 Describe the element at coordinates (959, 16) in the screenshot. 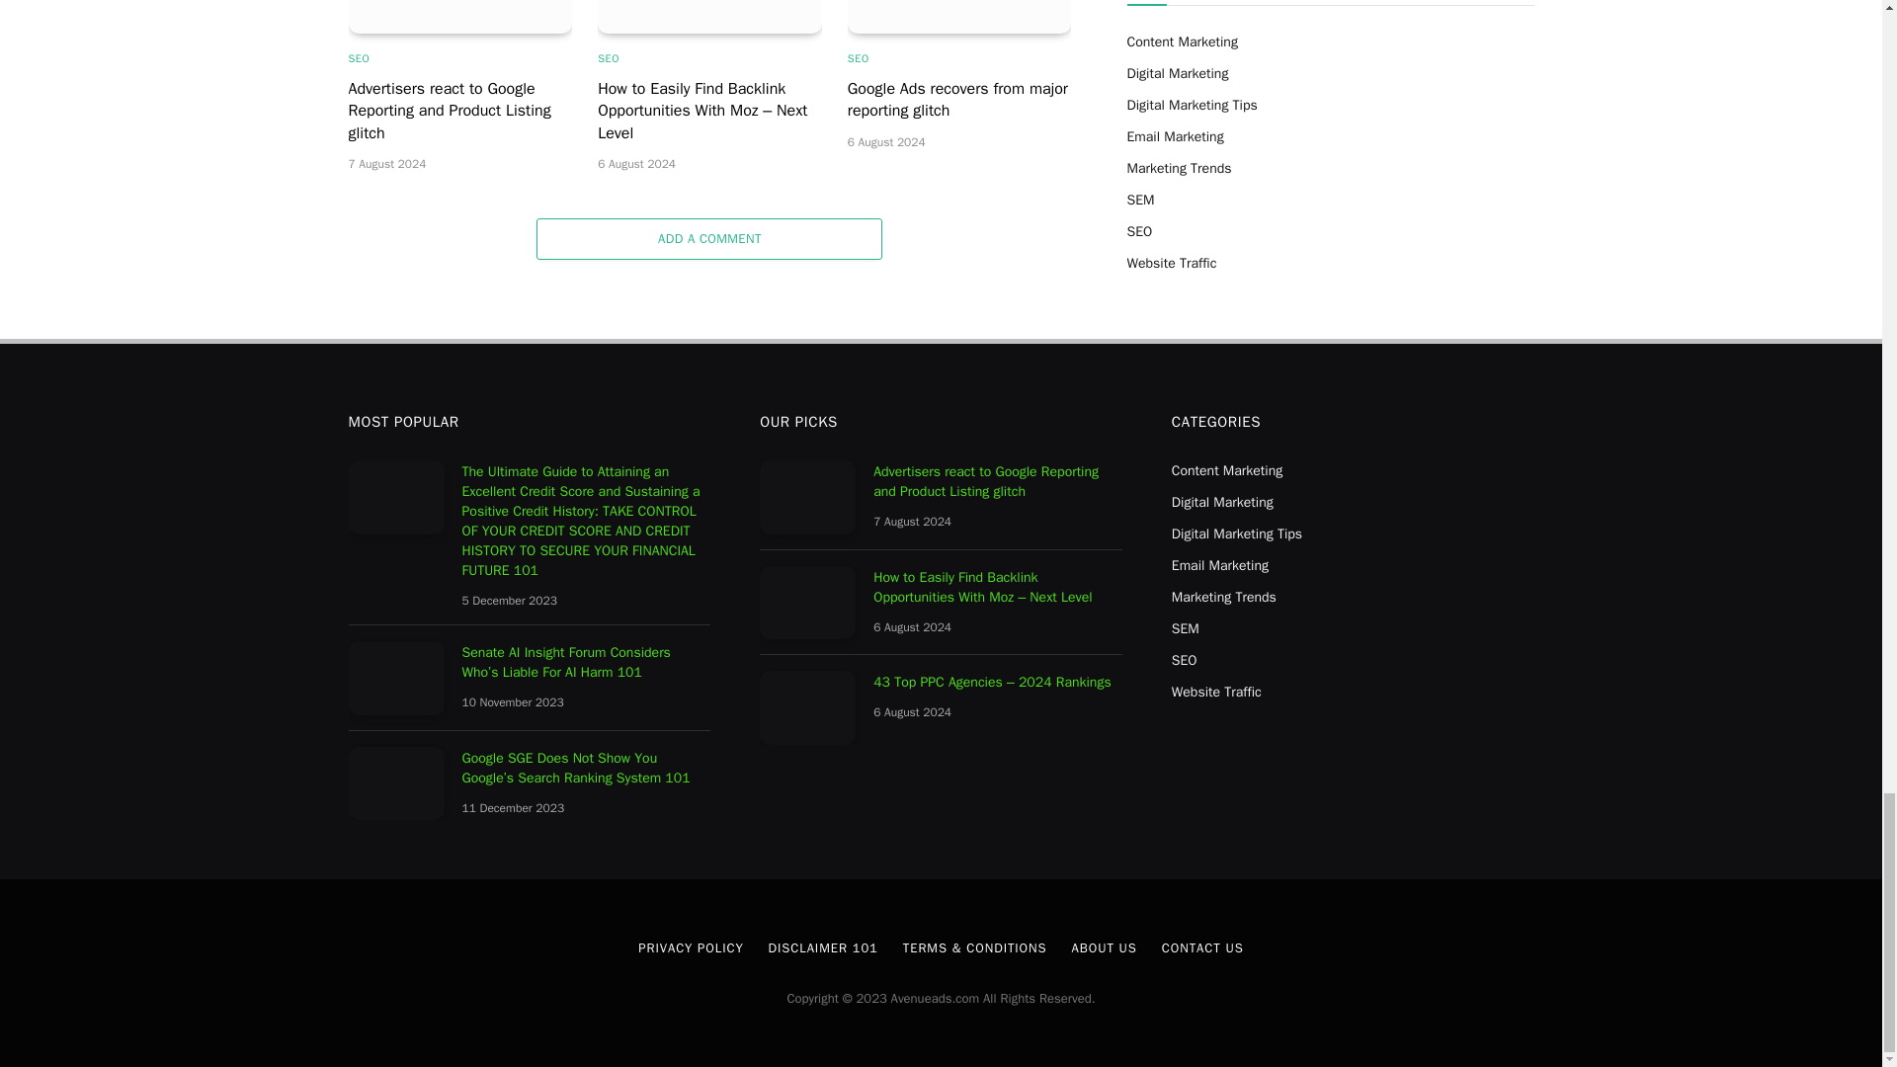

I see `Google Ads recovers from major reporting glitch` at that location.